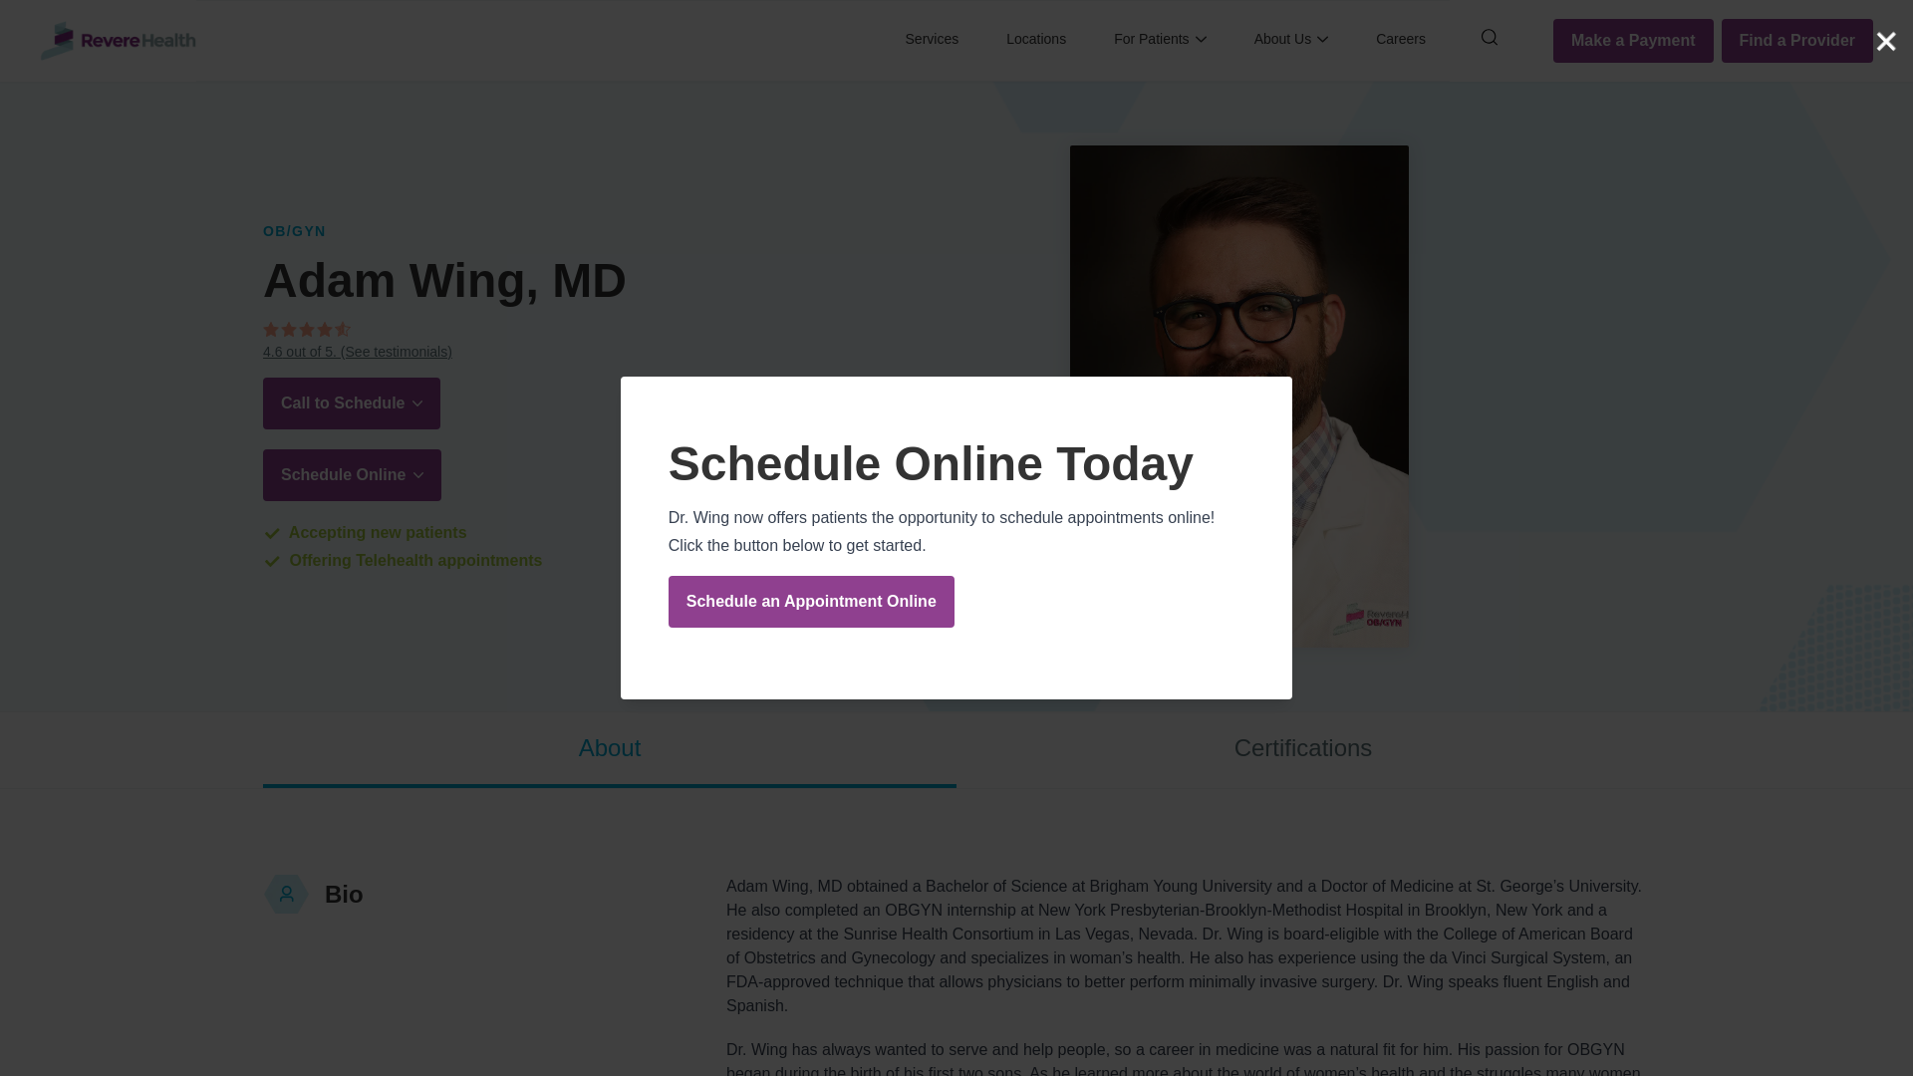 The height and width of the screenshot is (1076, 1913). Describe the element at coordinates (353, 474) in the screenshot. I see `Schedule Online` at that location.